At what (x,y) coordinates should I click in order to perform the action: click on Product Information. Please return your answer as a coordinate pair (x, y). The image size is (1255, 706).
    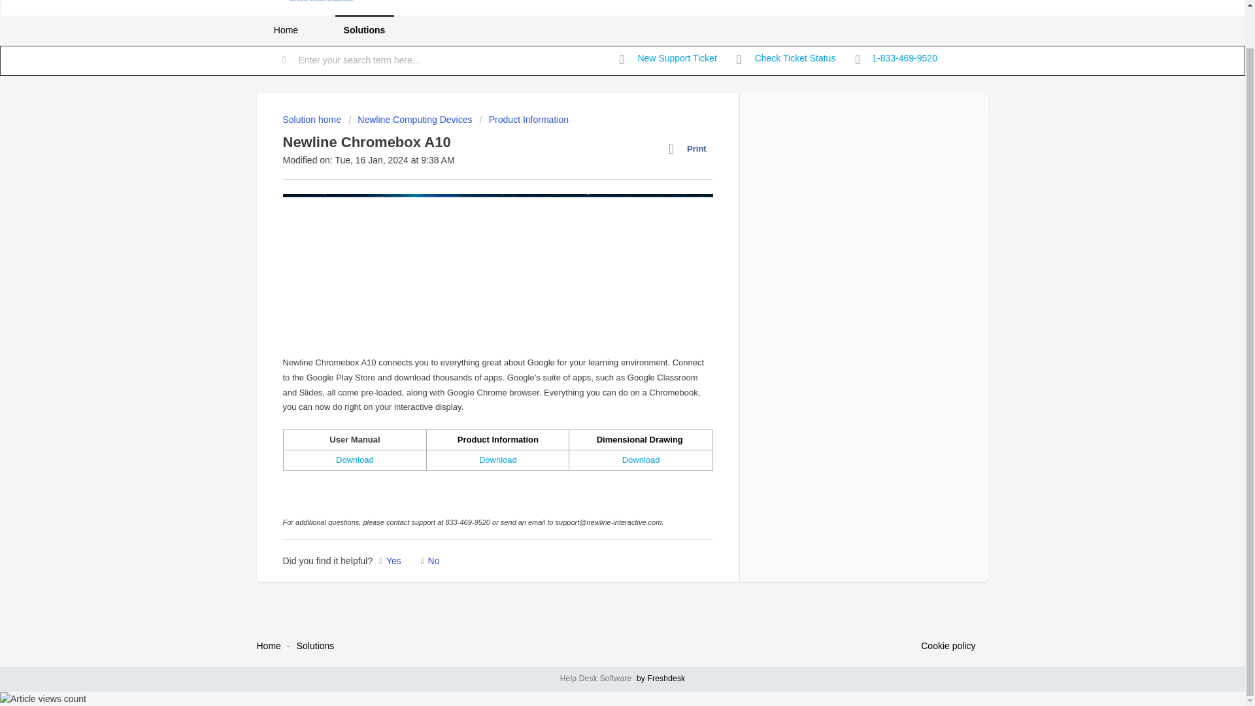
    Looking at the image, I should click on (524, 119).